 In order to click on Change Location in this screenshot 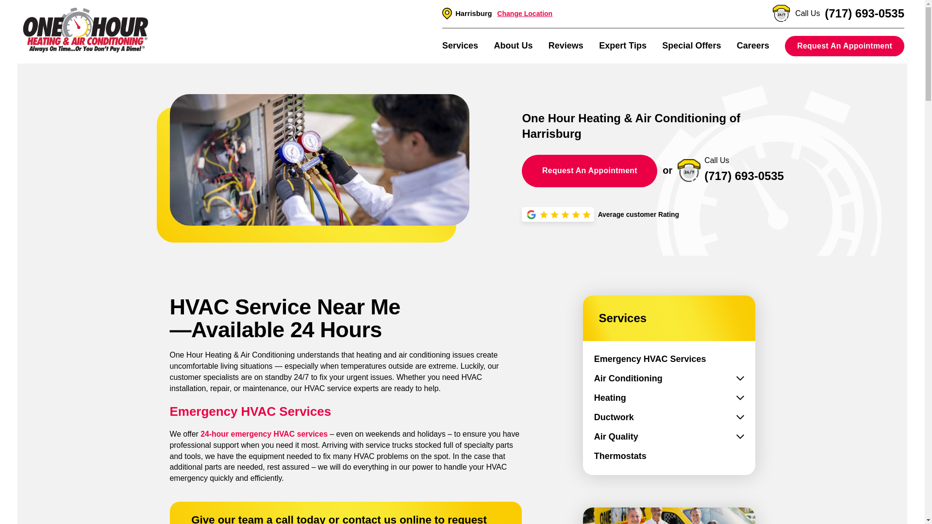, I will do `click(524, 14)`.